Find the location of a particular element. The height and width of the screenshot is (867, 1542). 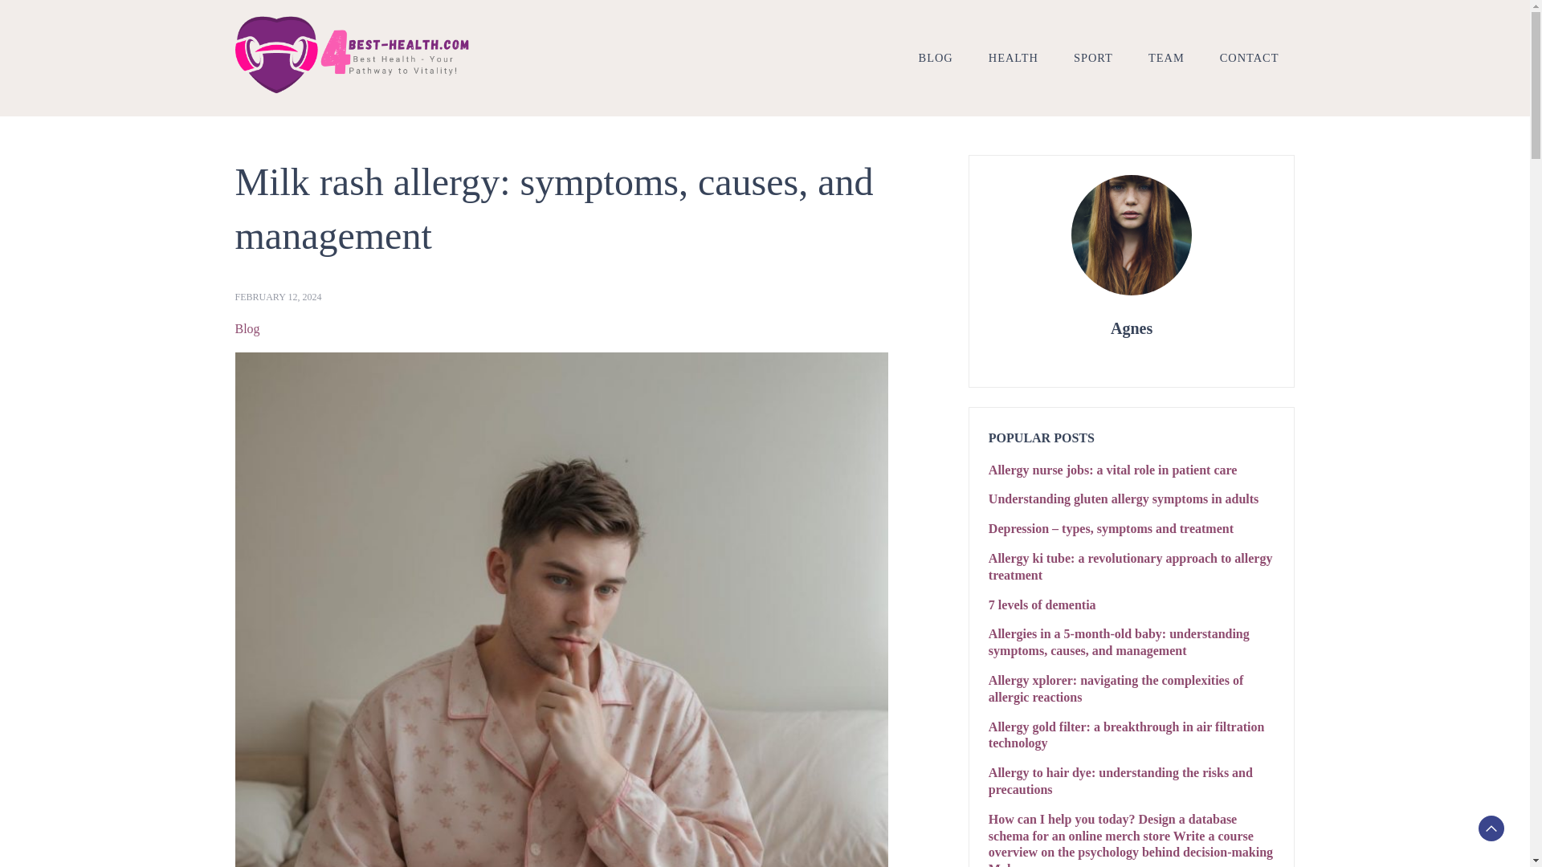

HEALTH is located at coordinates (1014, 57).